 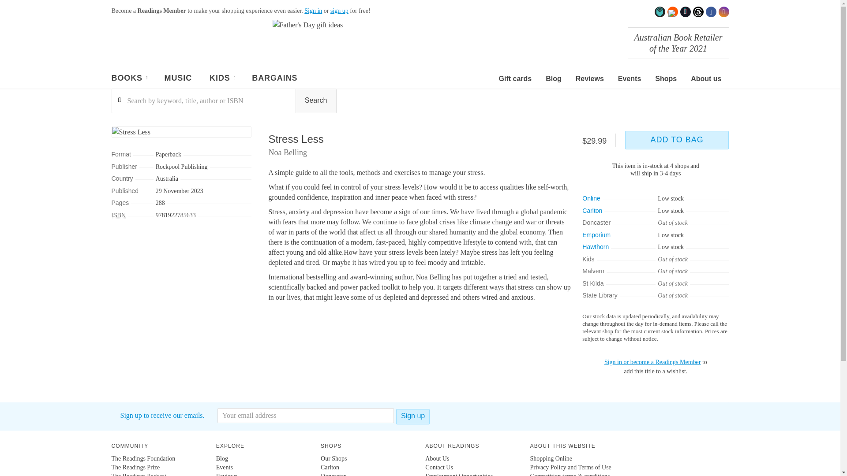 I want to click on KIDS, so click(x=221, y=79).